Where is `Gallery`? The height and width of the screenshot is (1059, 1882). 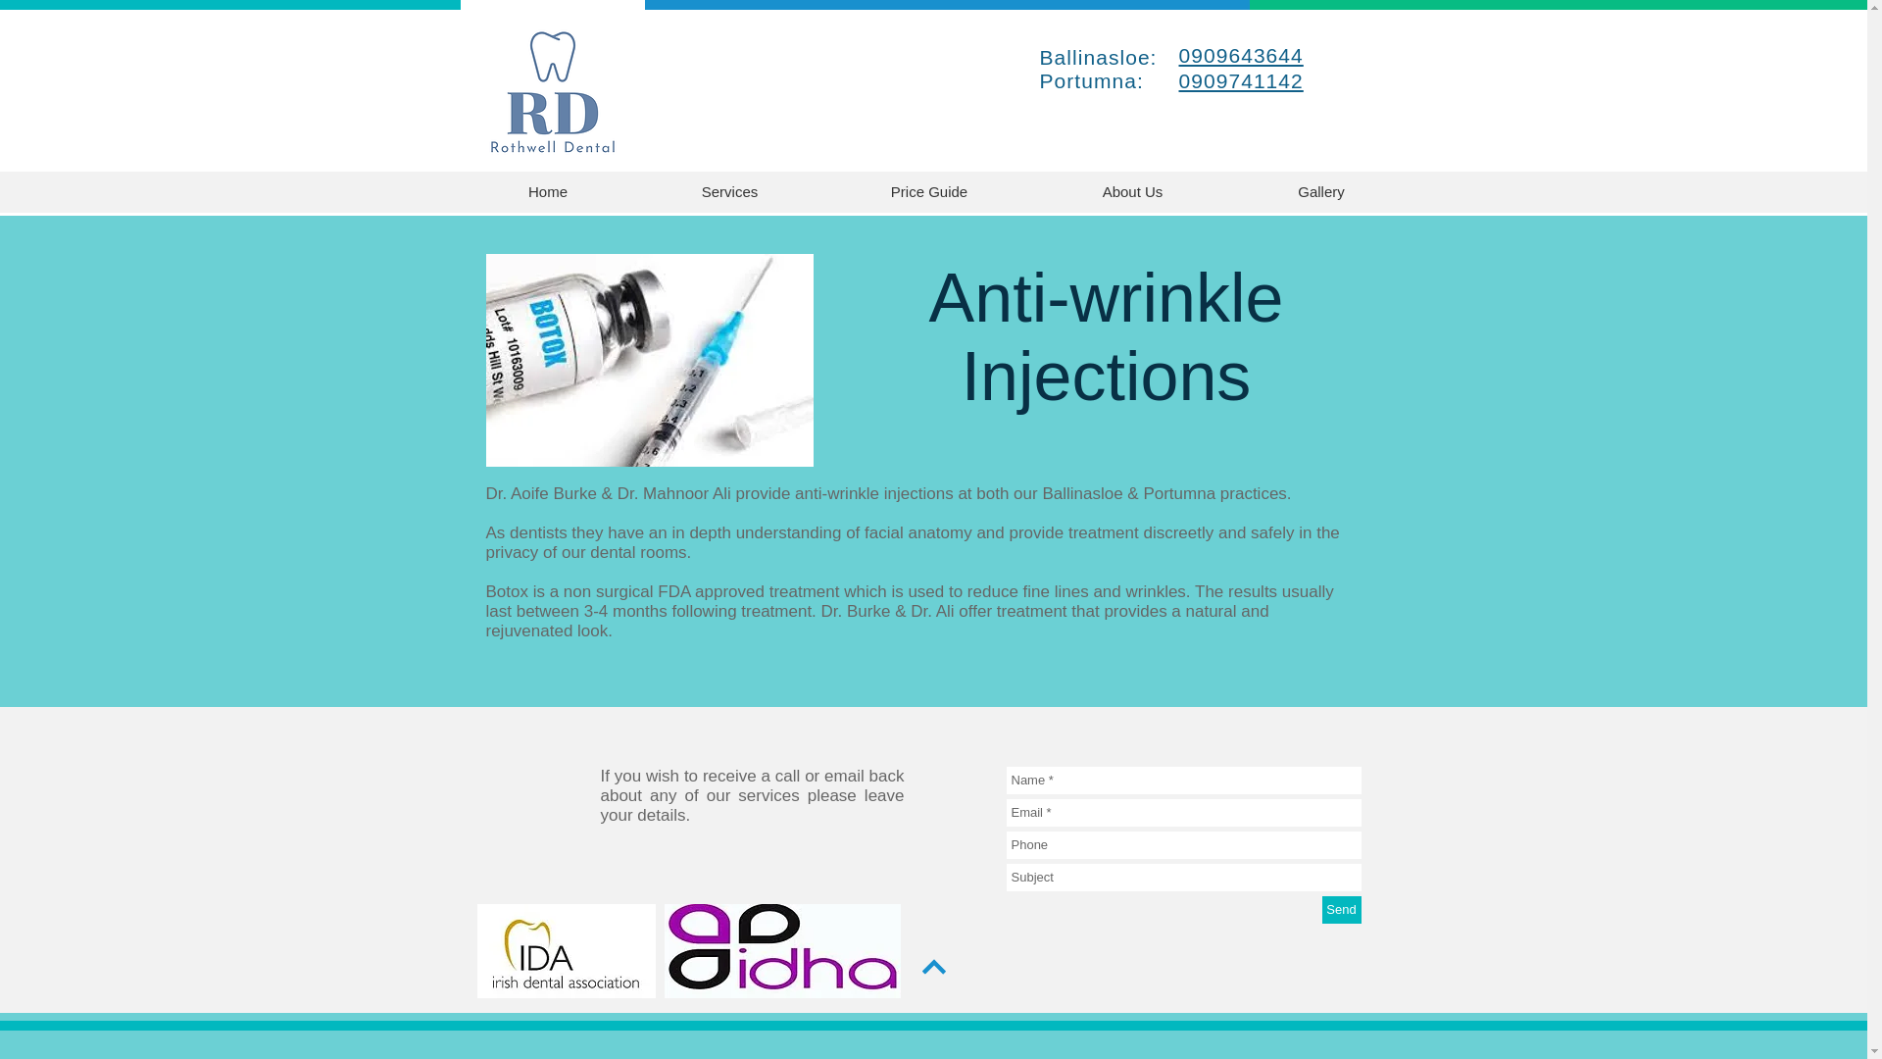 Gallery is located at coordinates (1321, 191).